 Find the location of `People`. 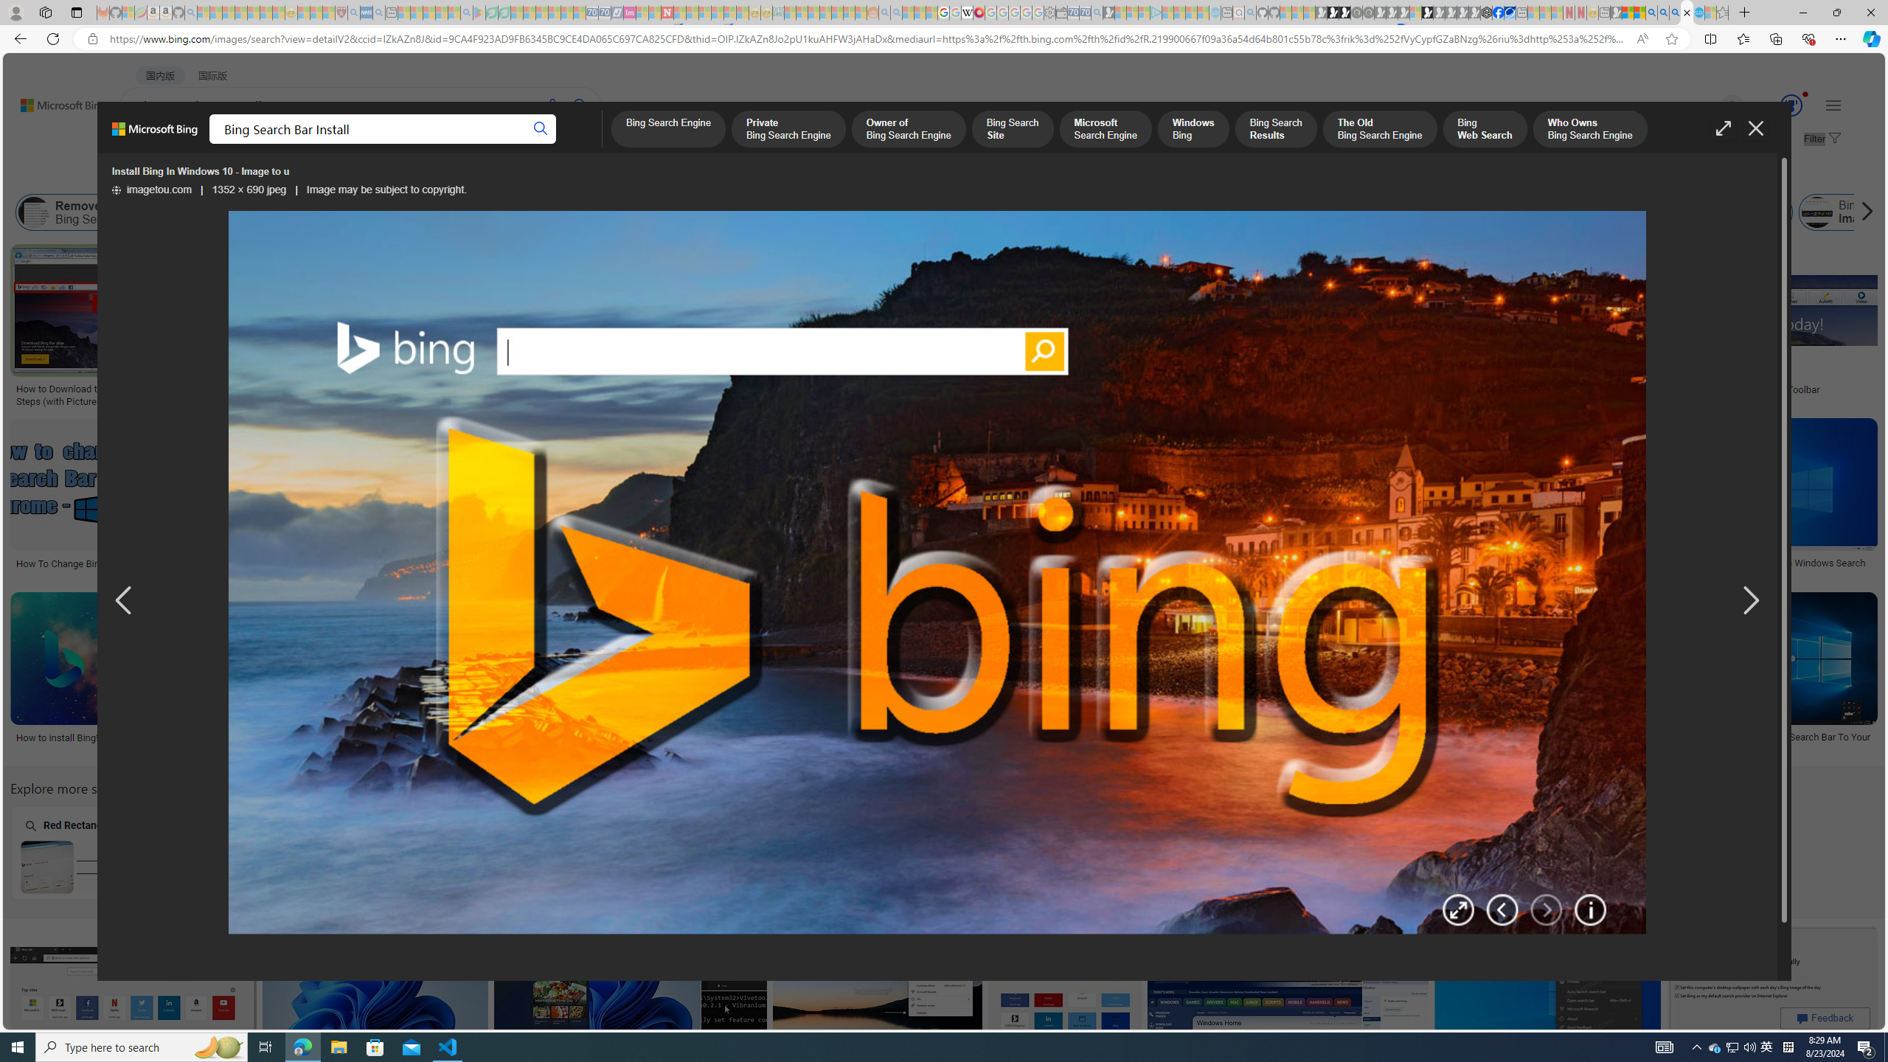

People is located at coordinates (383, 176).